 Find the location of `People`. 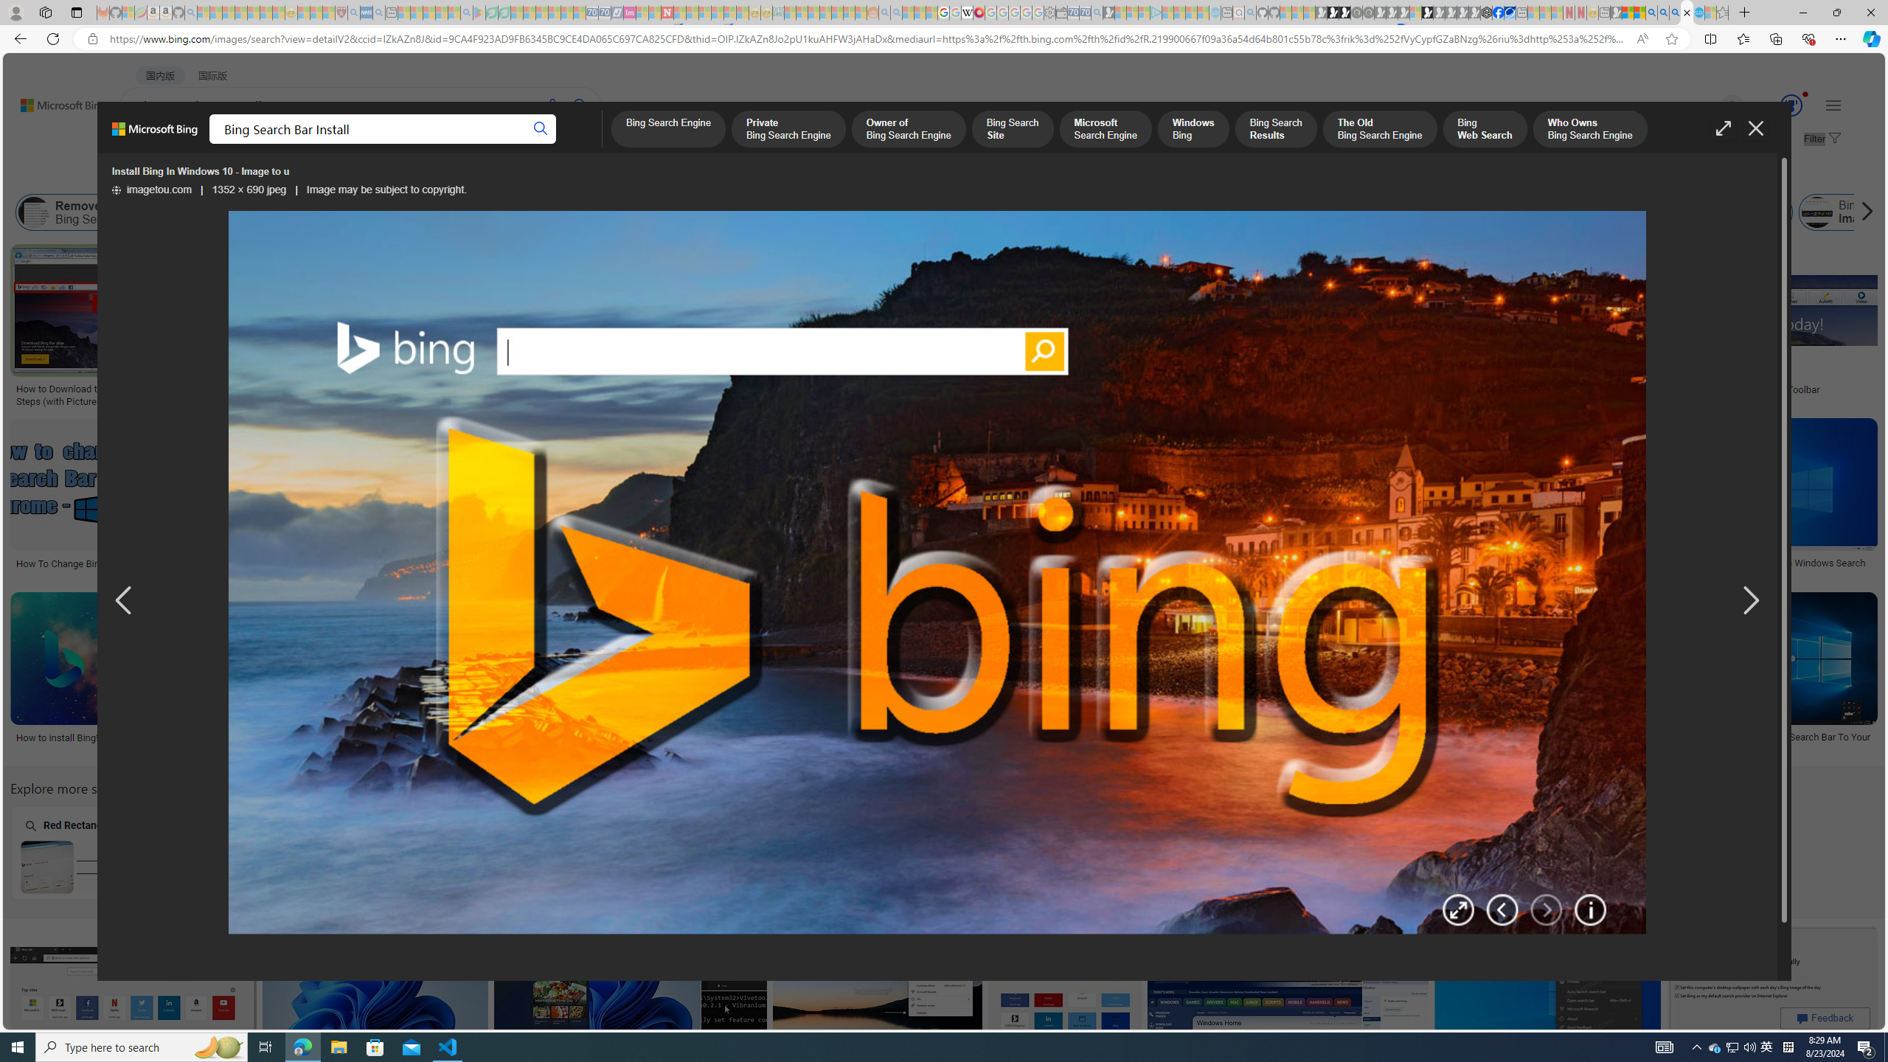

People is located at coordinates (383, 176).